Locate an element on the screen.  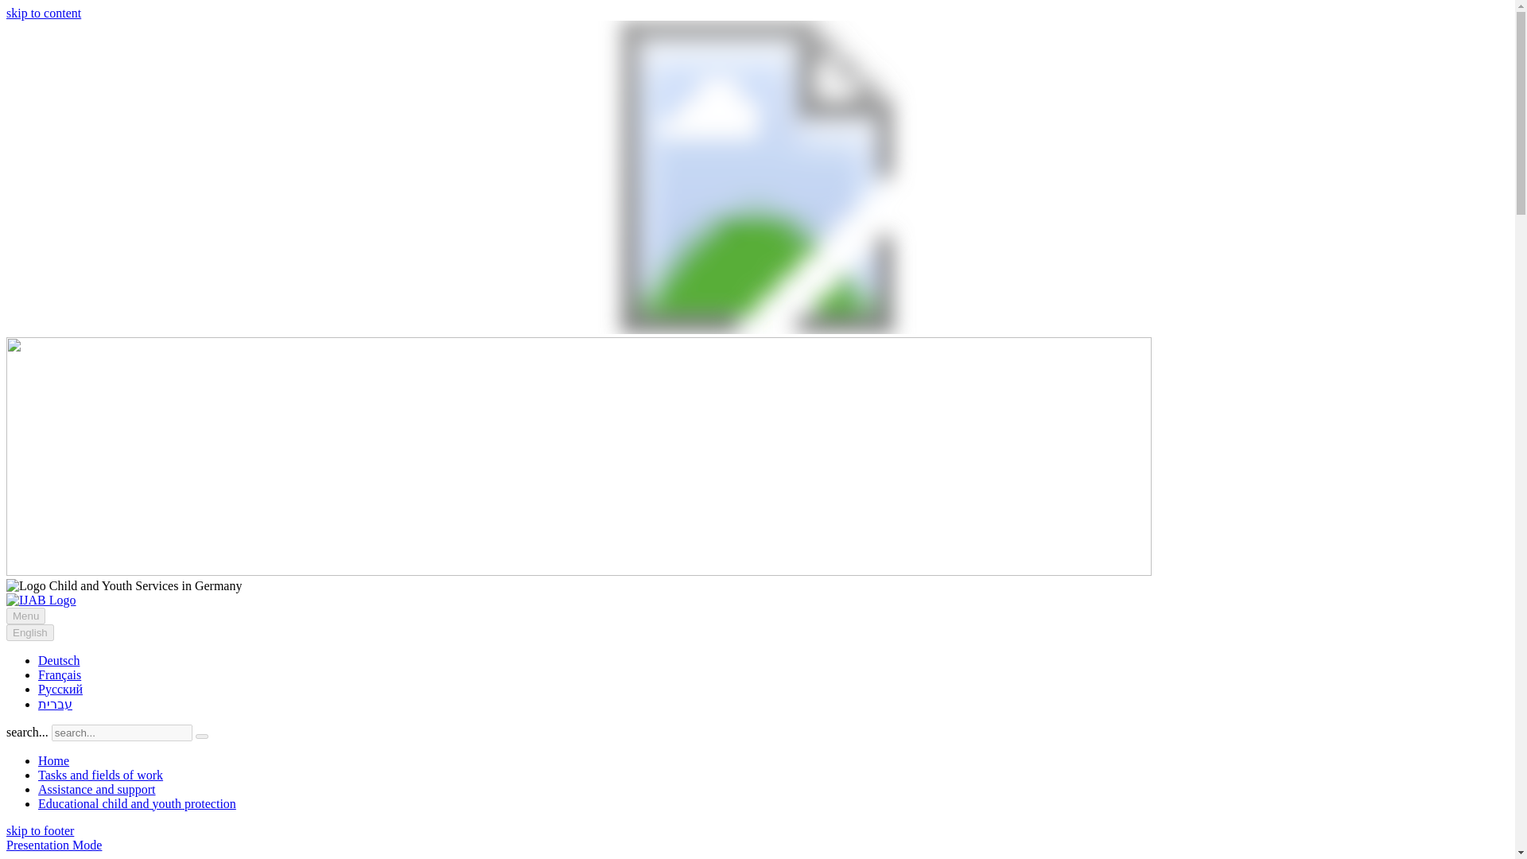
Assistance and support is located at coordinates (97, 789).